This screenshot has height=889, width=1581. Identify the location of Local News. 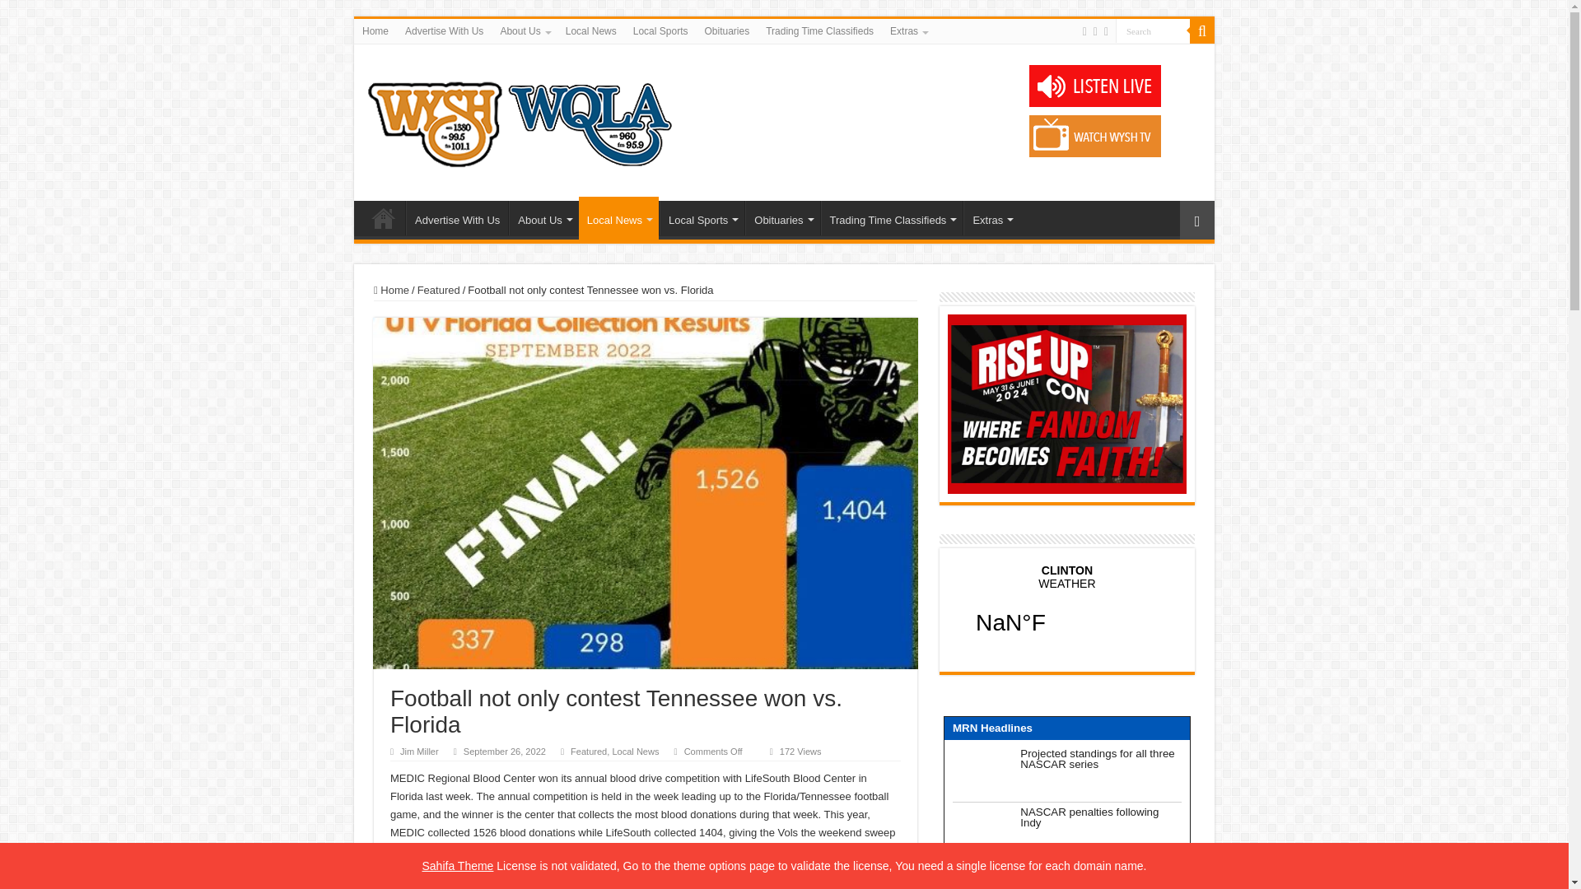
(591, 30).